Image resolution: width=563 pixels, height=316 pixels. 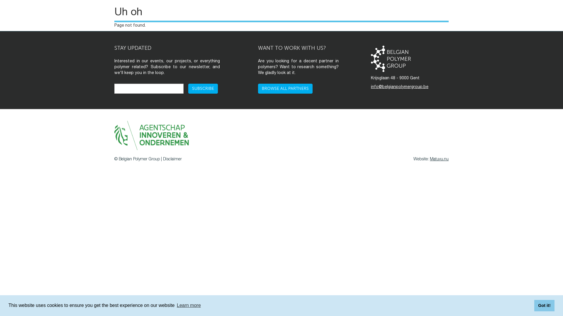 I want to click on SUBSCRIBE, so click(x=203, y=89).